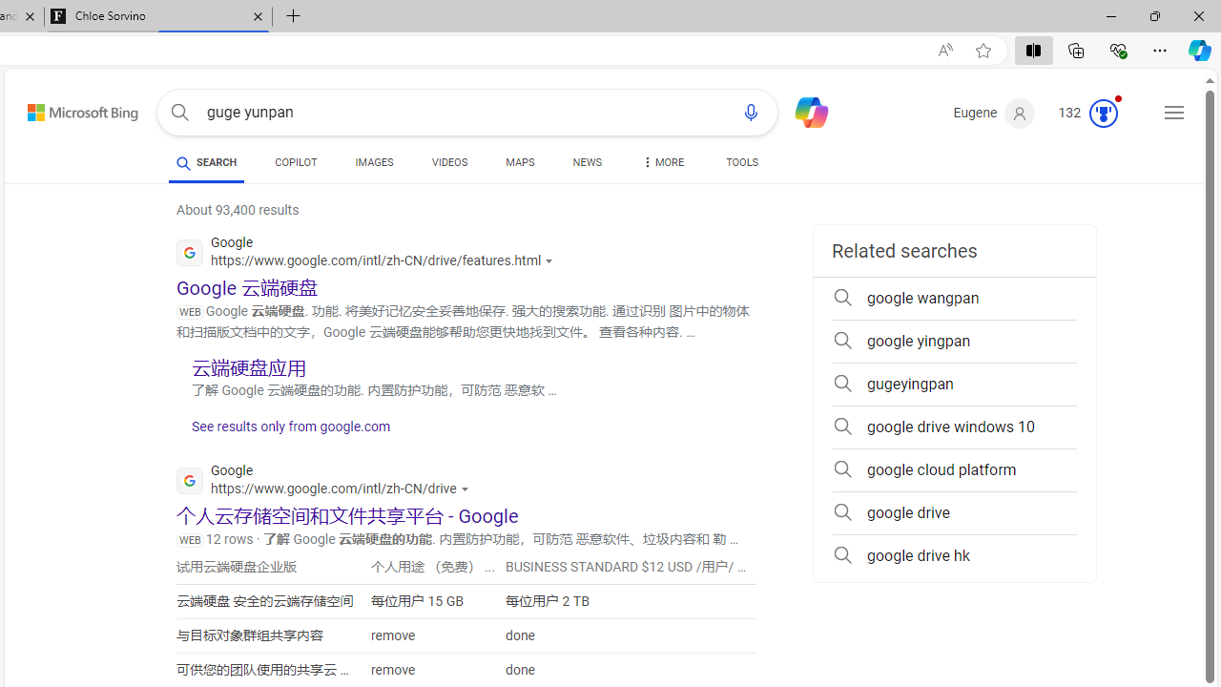  What do you see at coordinates (179, 113) in the screenshot?
I see `Search` at bounding box center [179, 113].